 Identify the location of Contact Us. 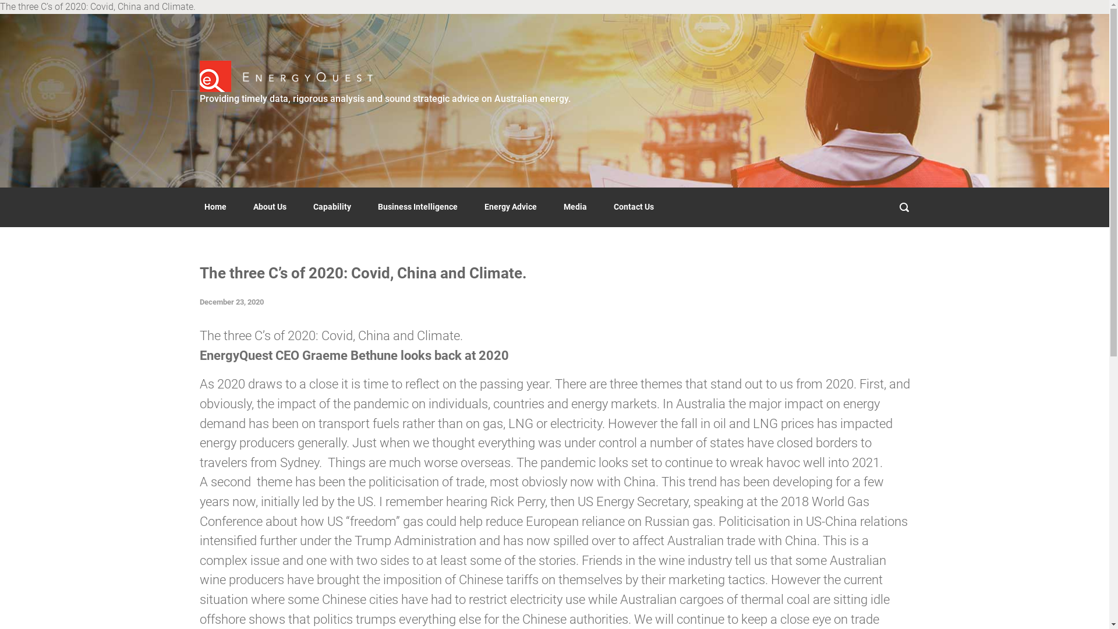
(634, 207).